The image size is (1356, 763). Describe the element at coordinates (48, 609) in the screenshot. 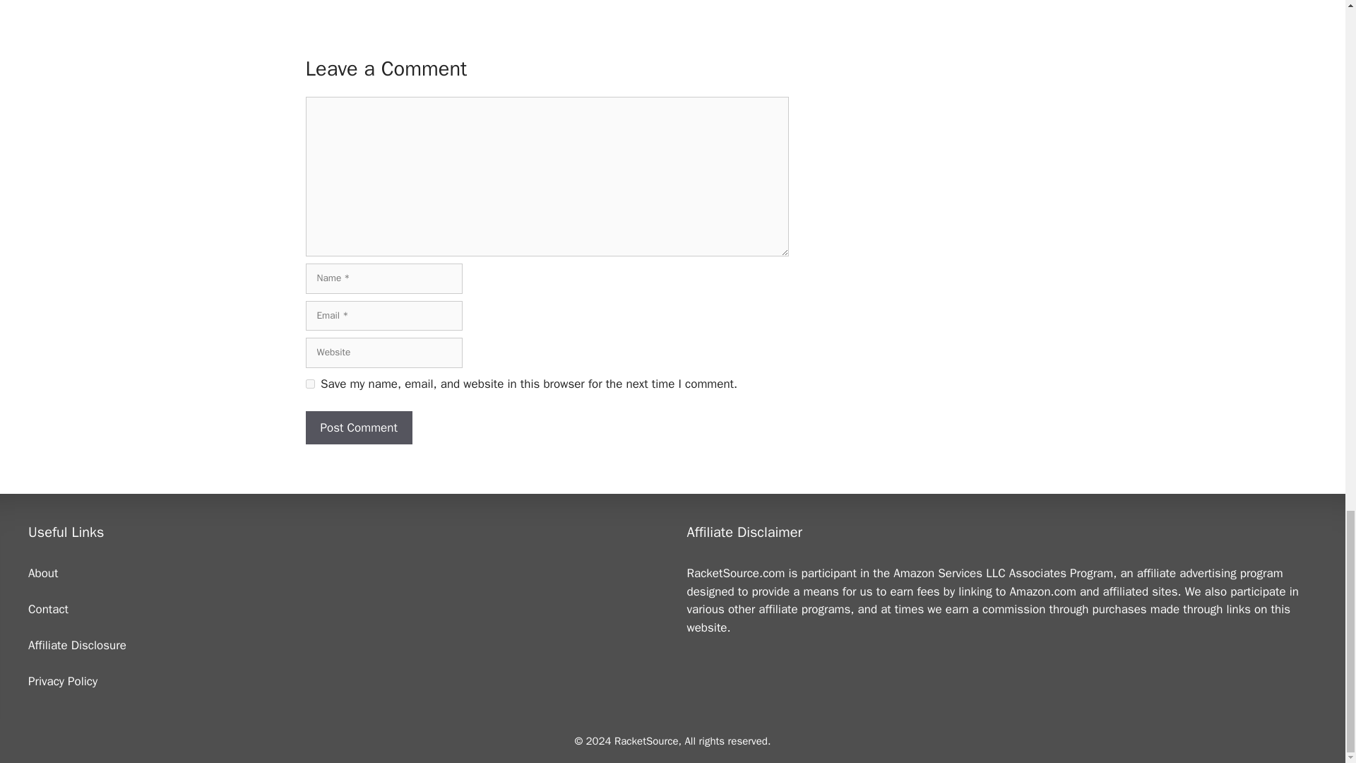

I see `Contact` at that location.